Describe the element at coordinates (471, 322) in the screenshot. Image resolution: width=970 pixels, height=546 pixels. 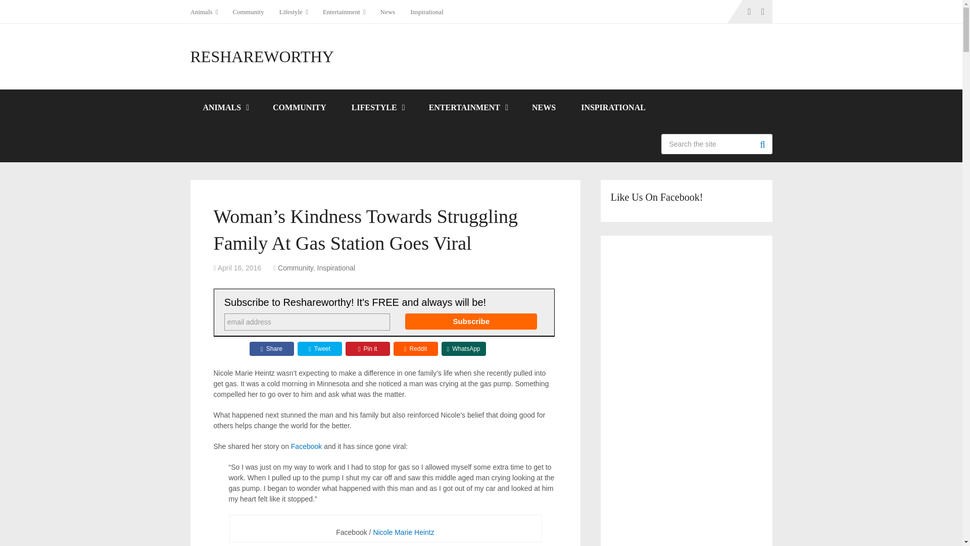
I see `Subscribe` at that location.